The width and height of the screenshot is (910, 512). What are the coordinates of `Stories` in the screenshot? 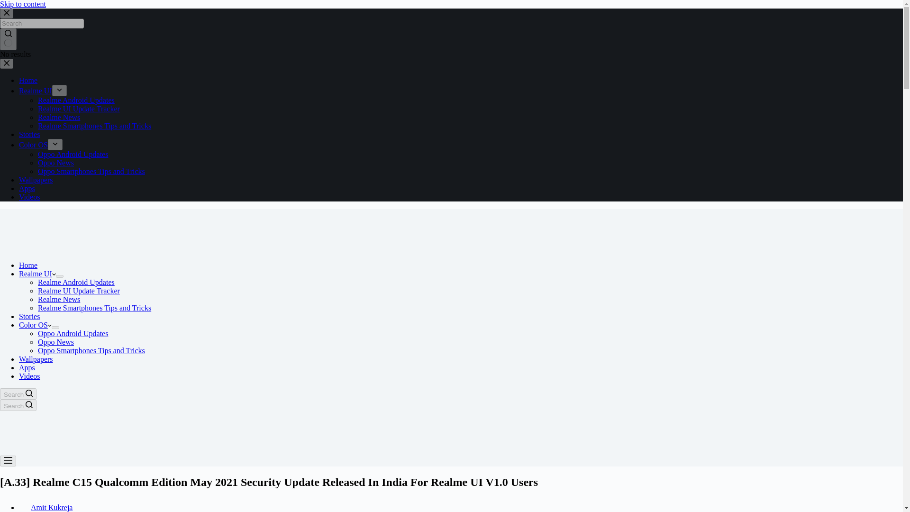 It's located at (29, 134).